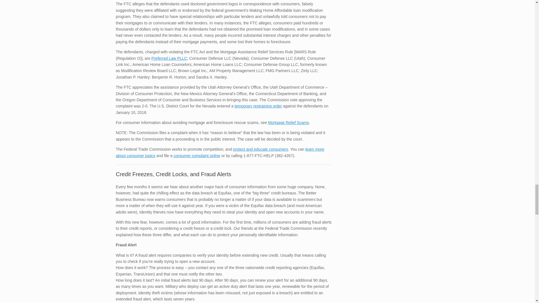 This screenshot has width=539, height=303. What do you see at coordinates (169, 58) in the screenshot?
I see `Preferred Law PLLC` at bounding box center [169, 58].